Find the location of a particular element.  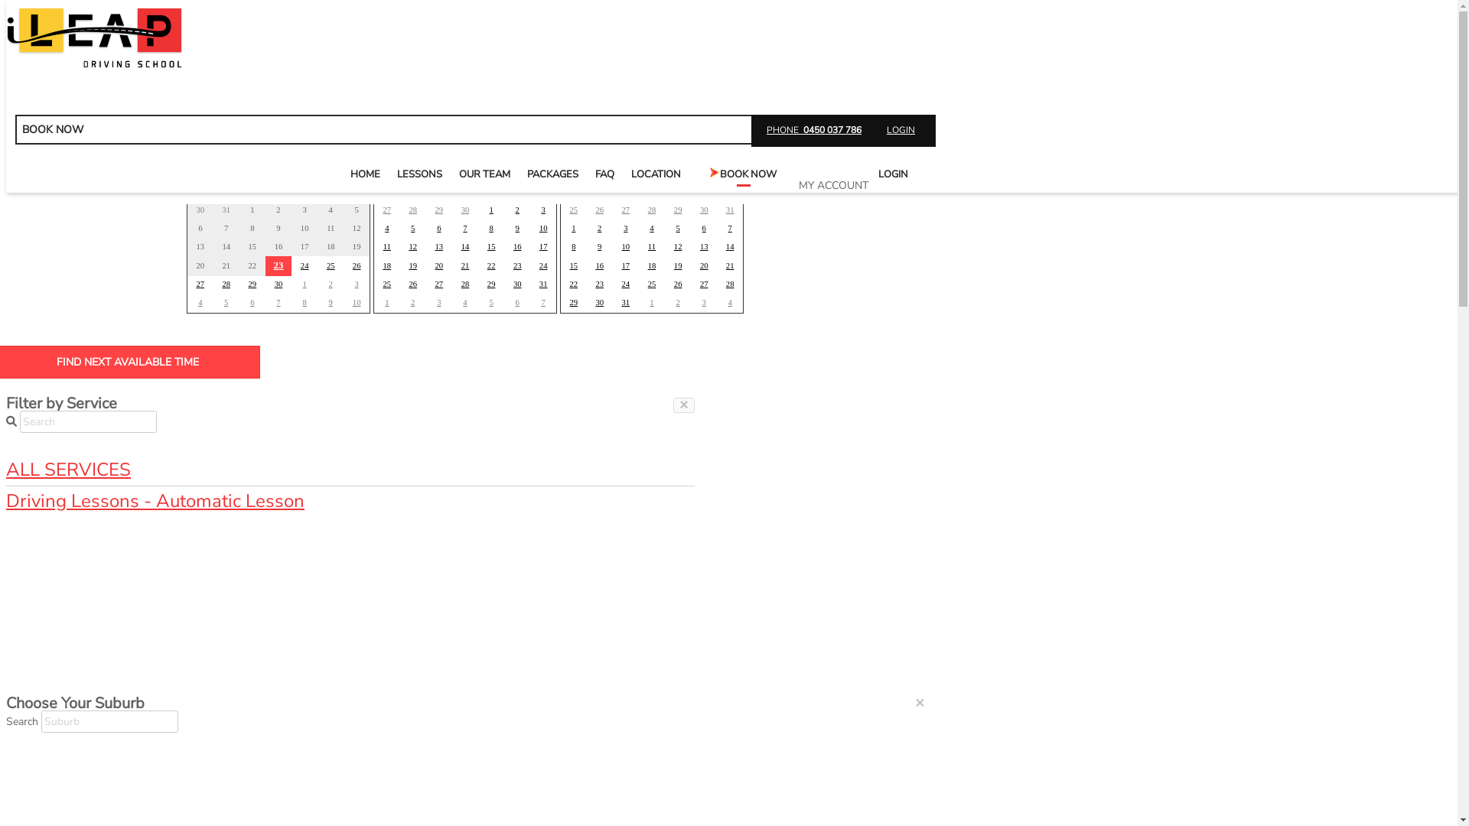

10 is located at coordinates (357, 303).